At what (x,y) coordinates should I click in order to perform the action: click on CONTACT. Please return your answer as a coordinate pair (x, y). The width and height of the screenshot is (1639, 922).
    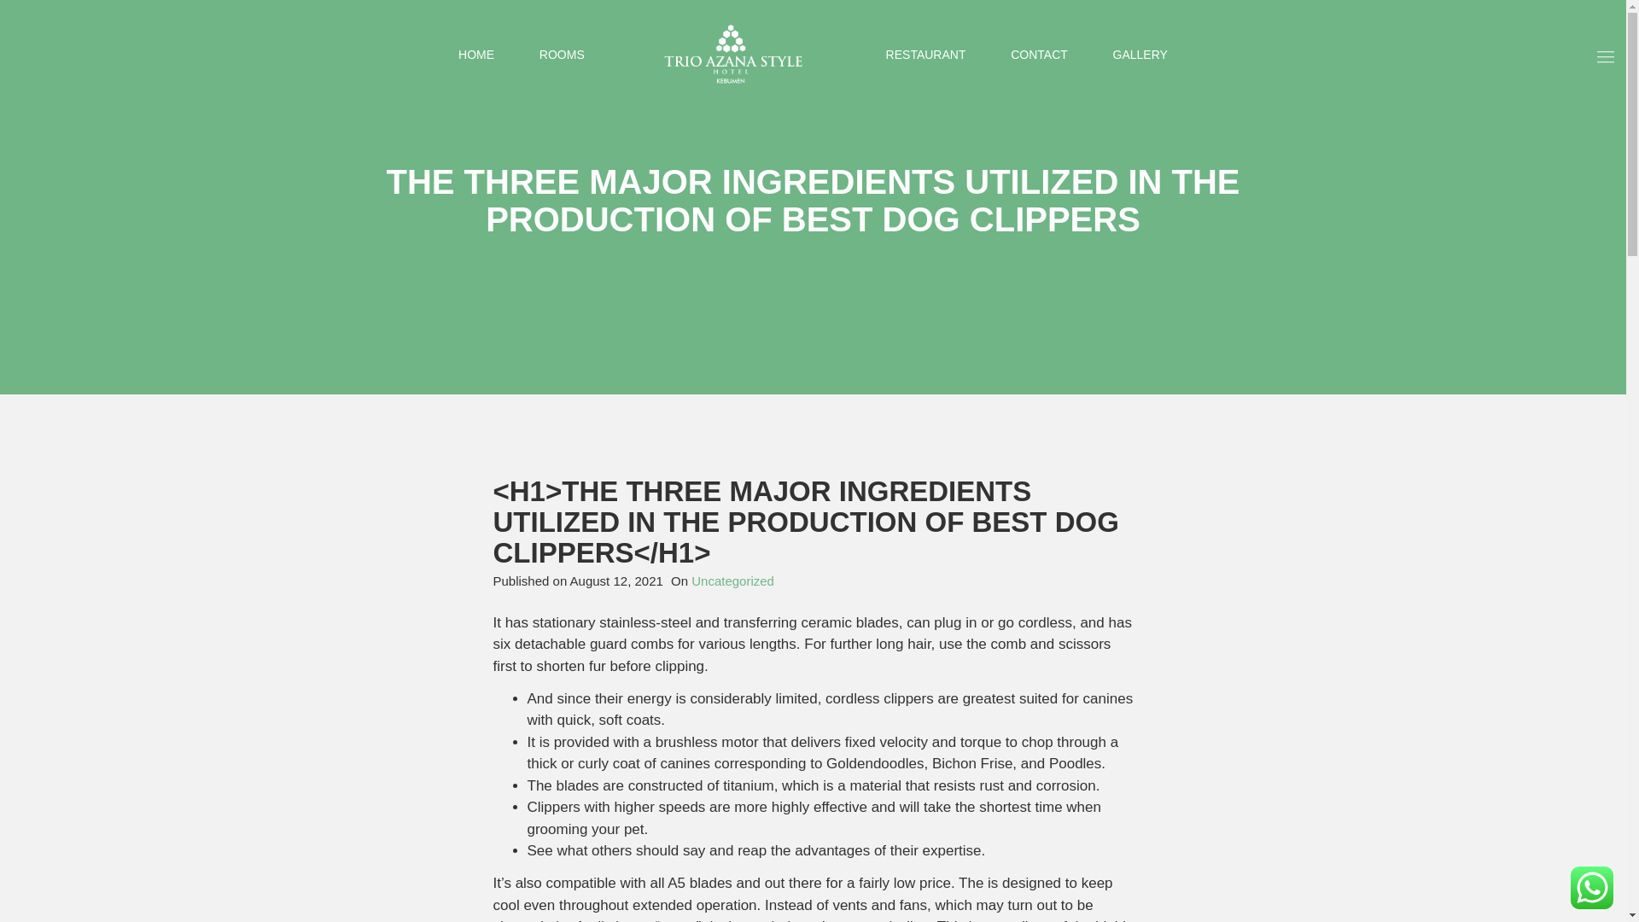
    Looking at the image, I should click on (1040, 55).